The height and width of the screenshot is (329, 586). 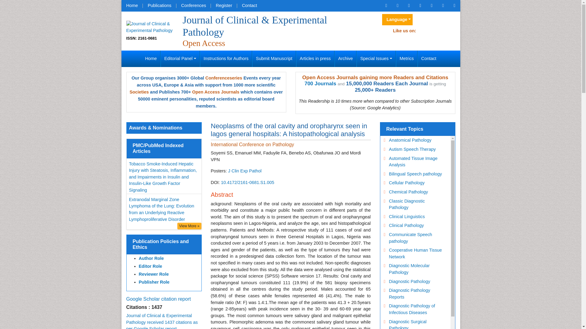 I want to click on Omics Twitter, so click(x=408, y=5).